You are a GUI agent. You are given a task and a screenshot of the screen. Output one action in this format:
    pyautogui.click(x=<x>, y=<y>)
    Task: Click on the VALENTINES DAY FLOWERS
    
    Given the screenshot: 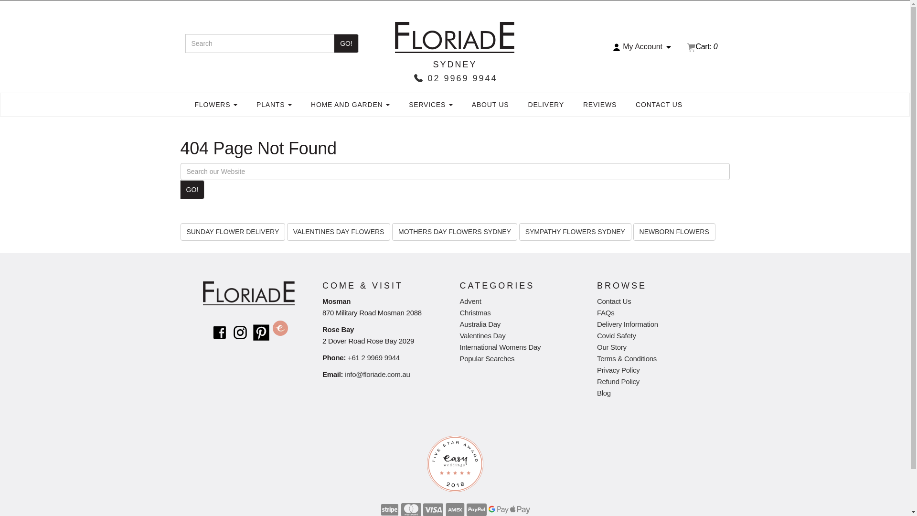 What is the action you would take?
    pyautogui.click(x=339, y=232)
    